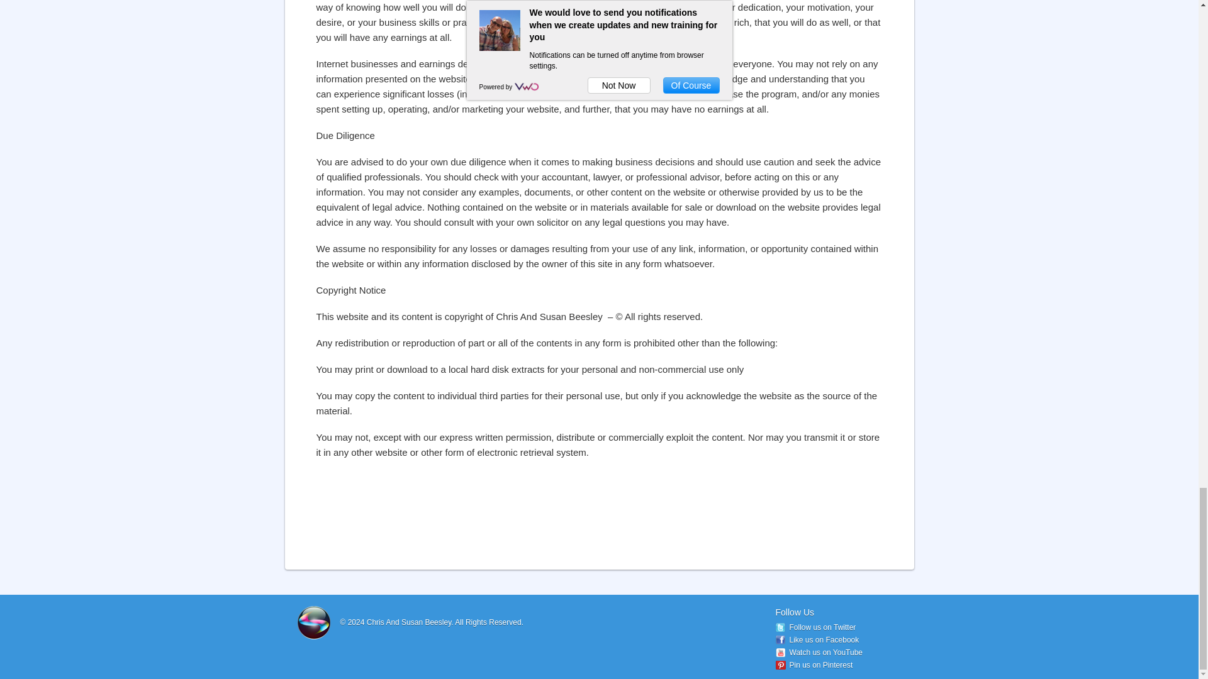  What do you see at coordinates (815, 627) in the screenshot?
I see `Follow us on Twitter` at bounding box center [815, 627].